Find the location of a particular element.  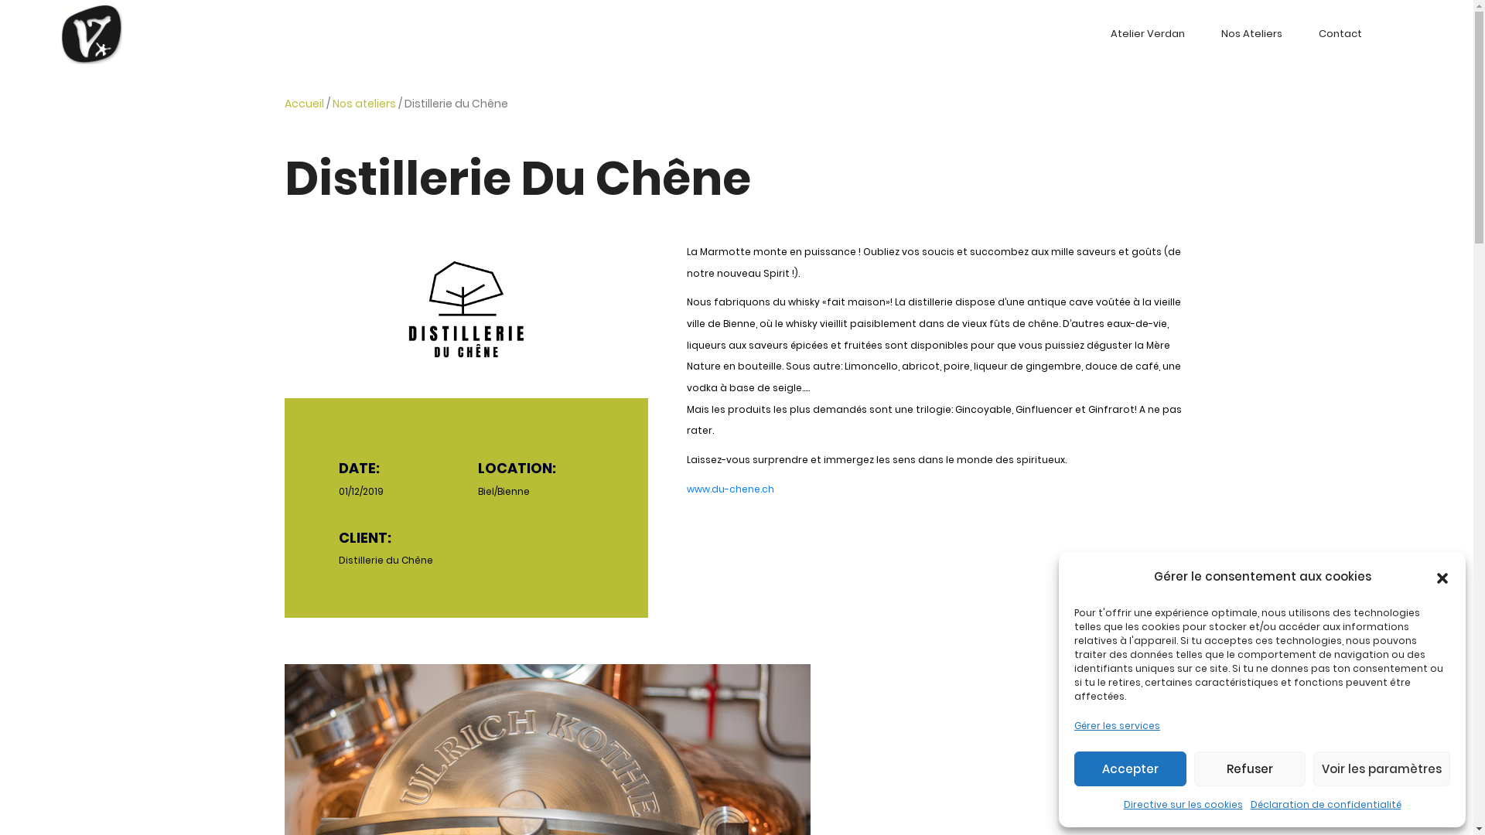

Nos Ateliers is located at coordinates (1251, 34).